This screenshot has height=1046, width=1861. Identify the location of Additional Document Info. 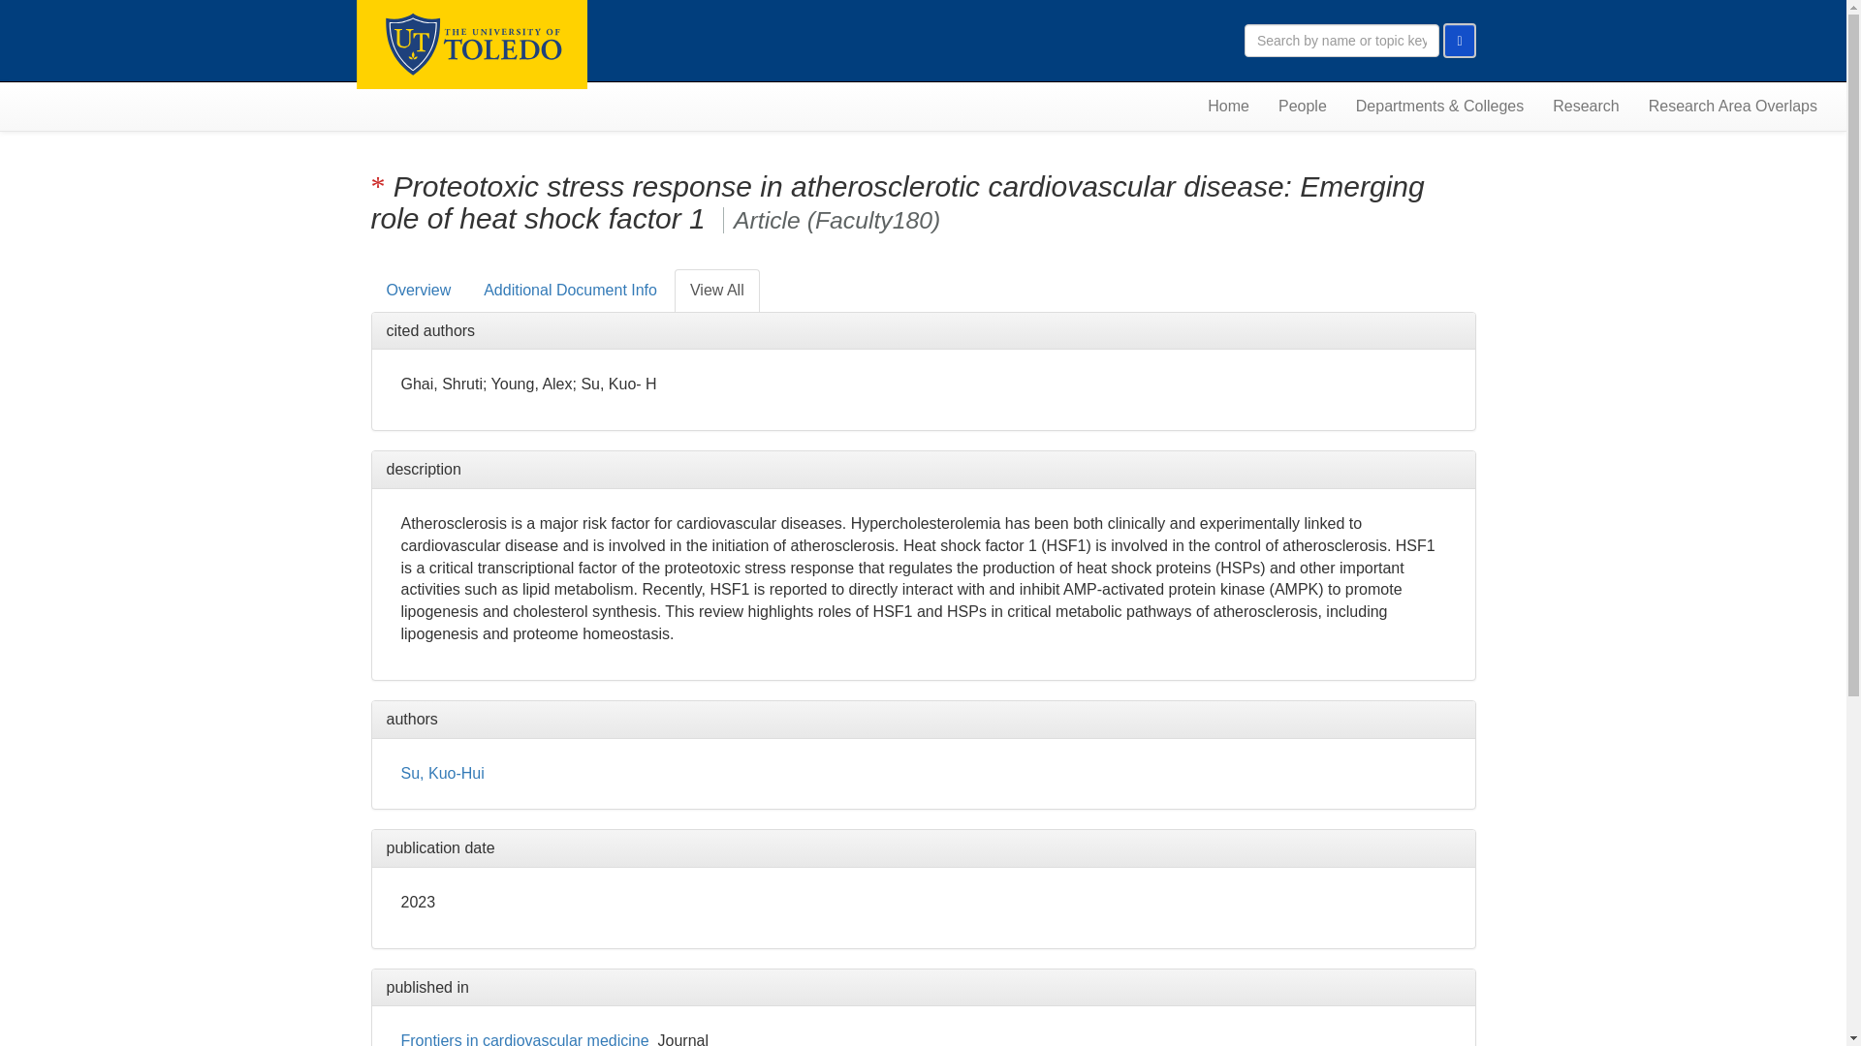
(570, 291).